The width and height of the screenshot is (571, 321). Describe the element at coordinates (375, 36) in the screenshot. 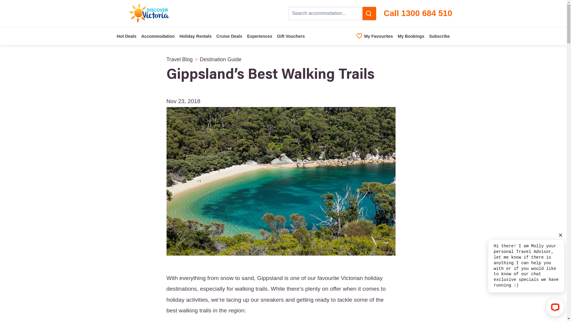

I see `My Favourites` at that location.